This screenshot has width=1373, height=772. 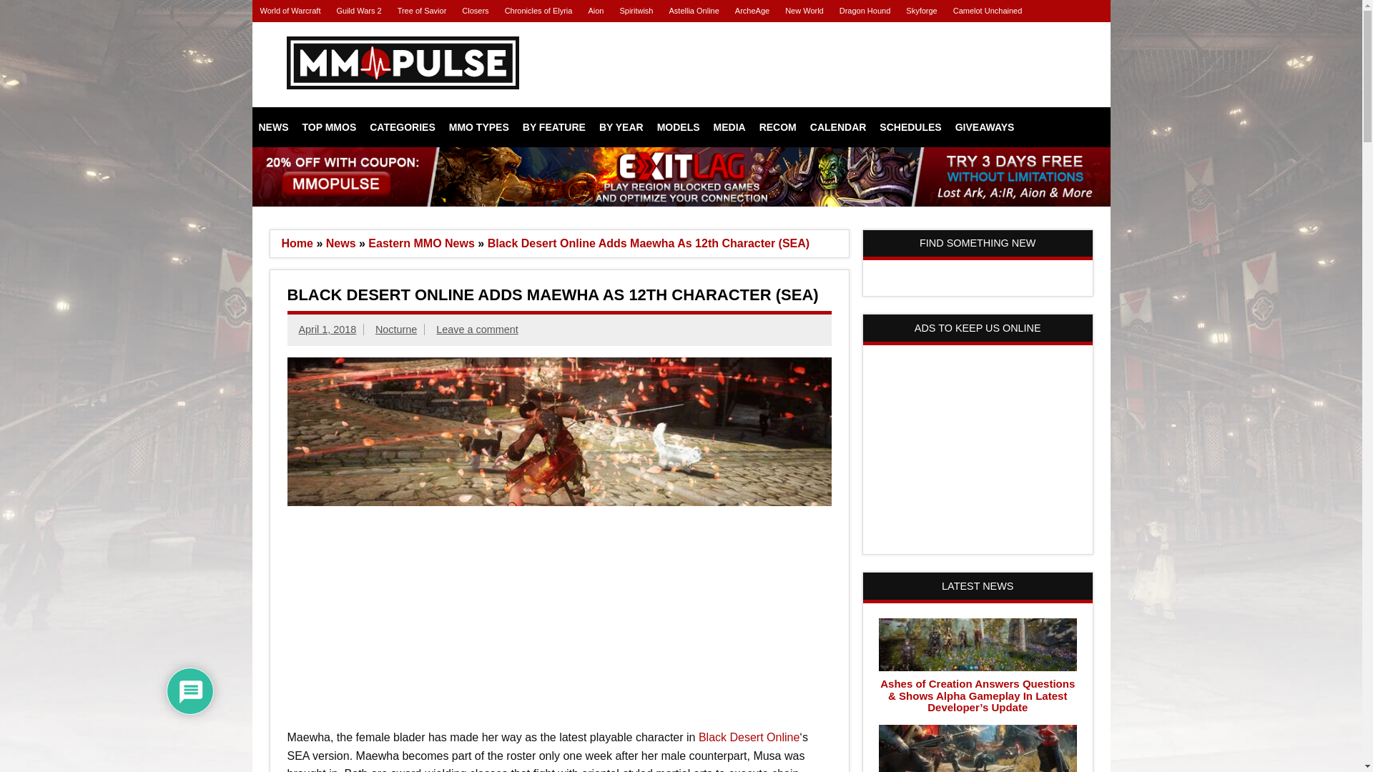 I want to click on World of Warcraft, so click(x=289, y=11).